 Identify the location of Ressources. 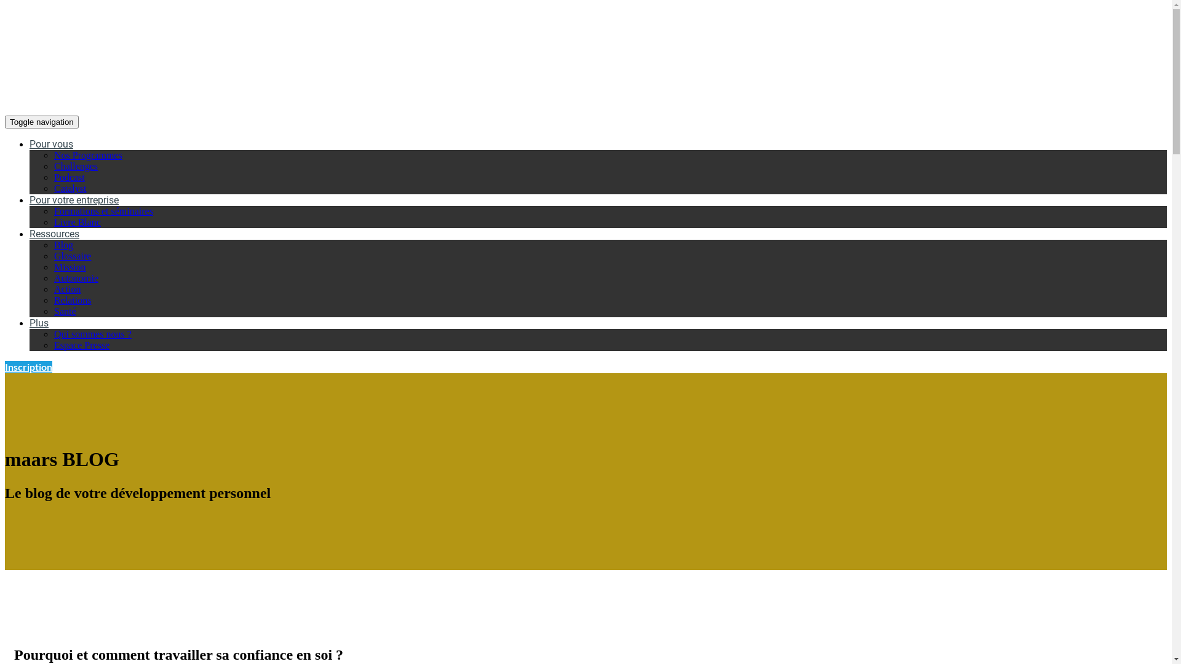
(54, 234).